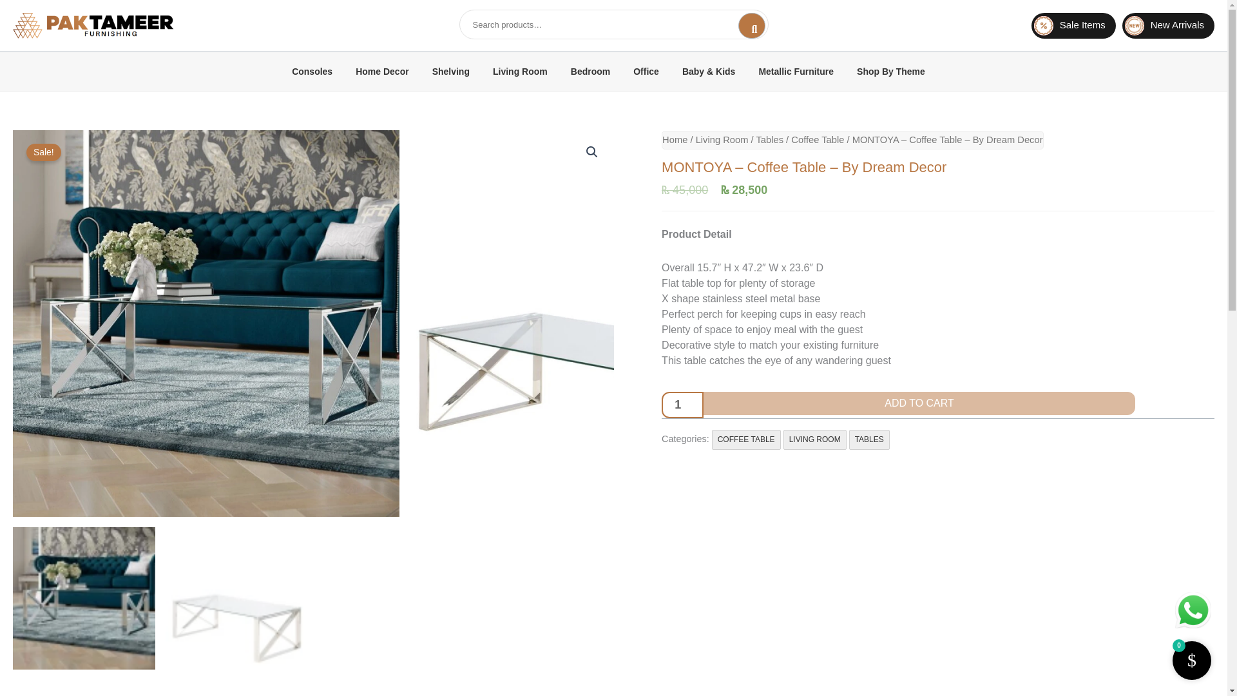 Image resolution: width=1237 pixels, height=696 pixels. I want to click on Living Room, so click(520, 71).